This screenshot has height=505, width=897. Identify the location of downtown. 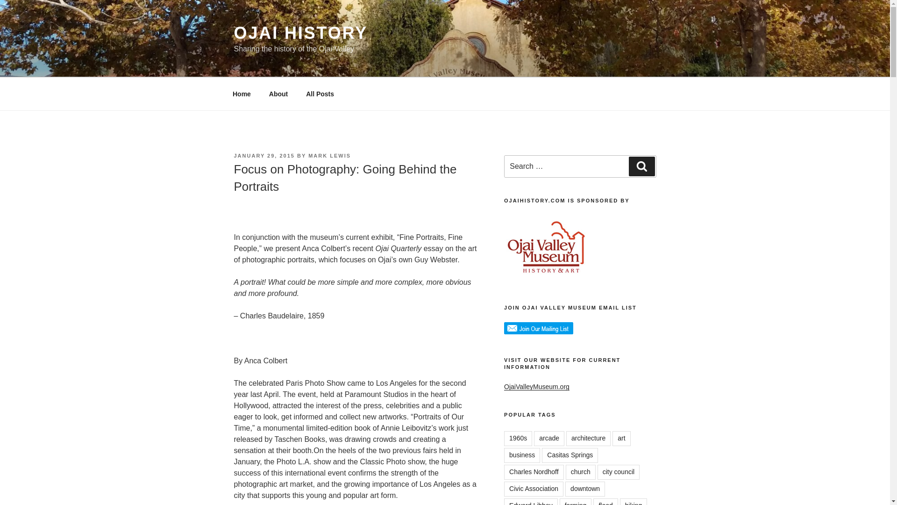
(585, 489).